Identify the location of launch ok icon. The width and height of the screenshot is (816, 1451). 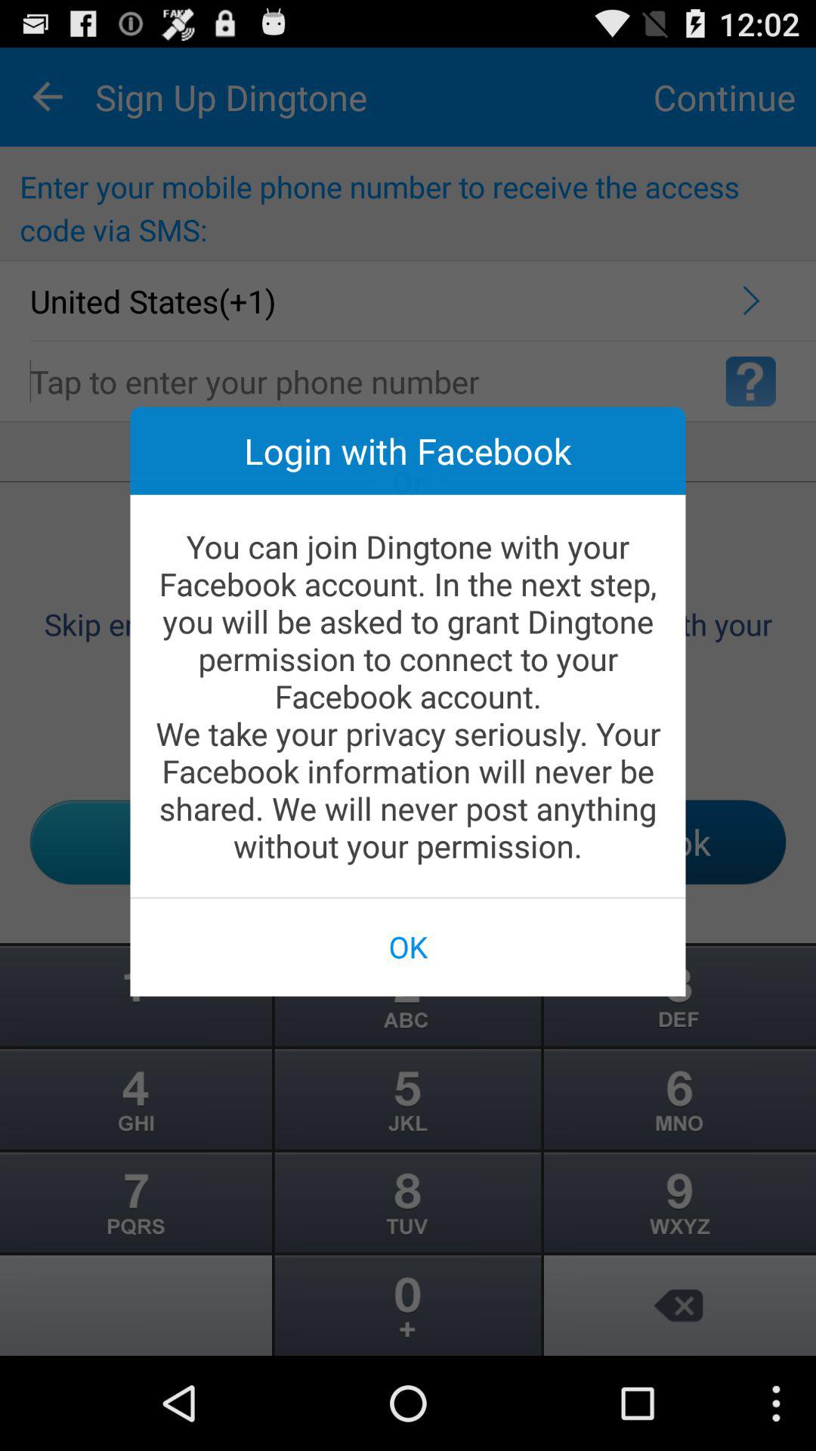
(408, 946).